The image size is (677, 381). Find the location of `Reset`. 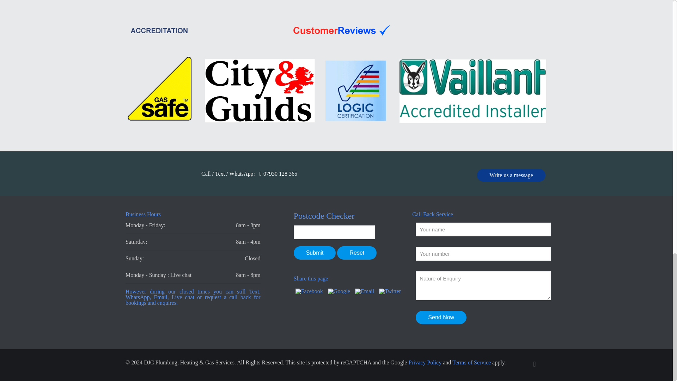

Reset is located at coordinates (357, 253).